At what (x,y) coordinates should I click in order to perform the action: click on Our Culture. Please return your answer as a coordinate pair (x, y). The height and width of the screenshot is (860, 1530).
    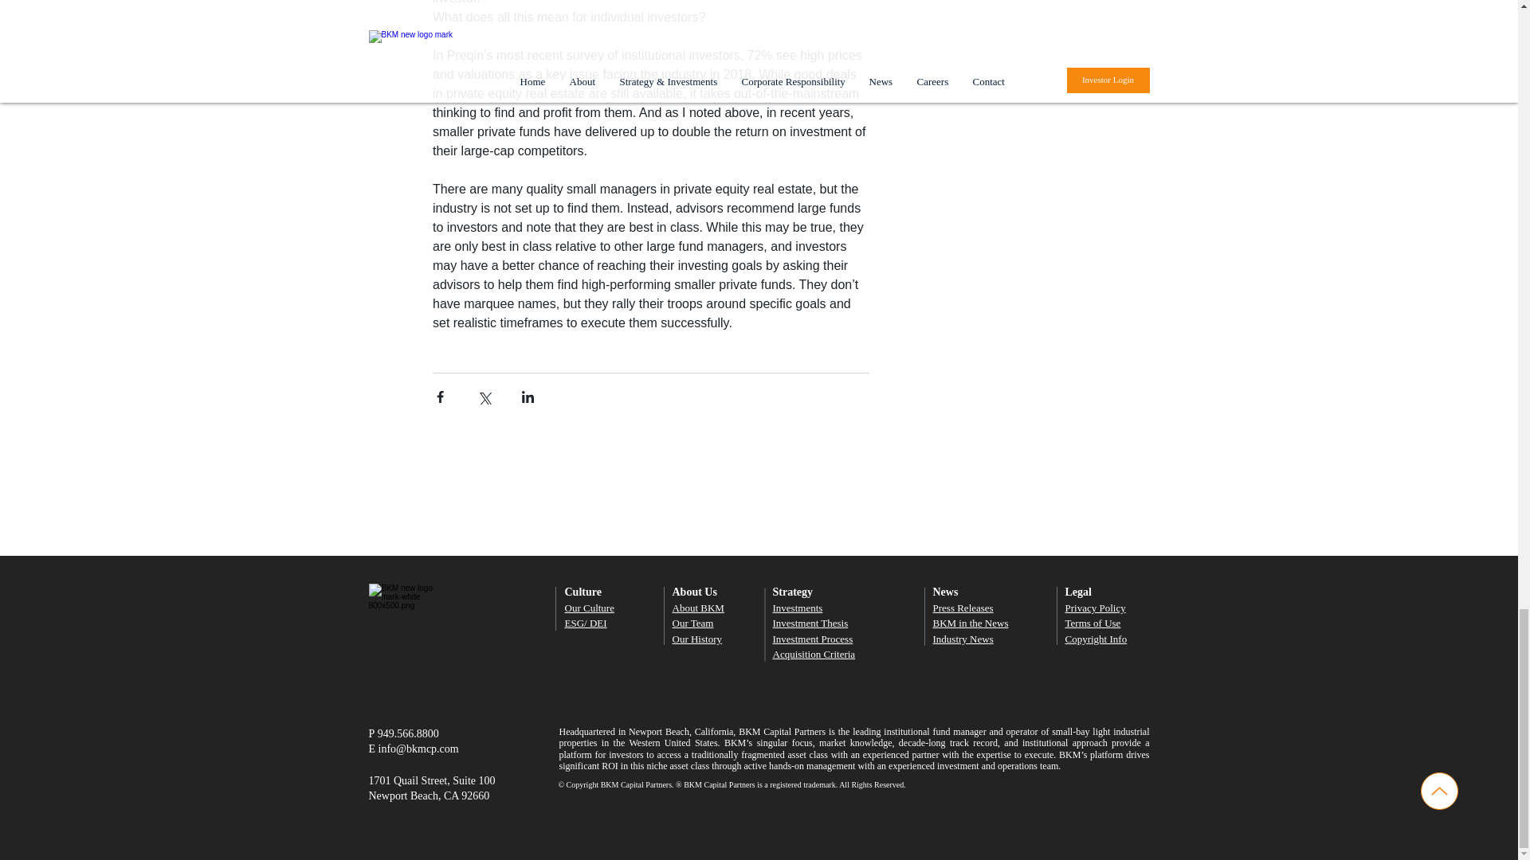
    Looking at the image, I should click on (588, 608).